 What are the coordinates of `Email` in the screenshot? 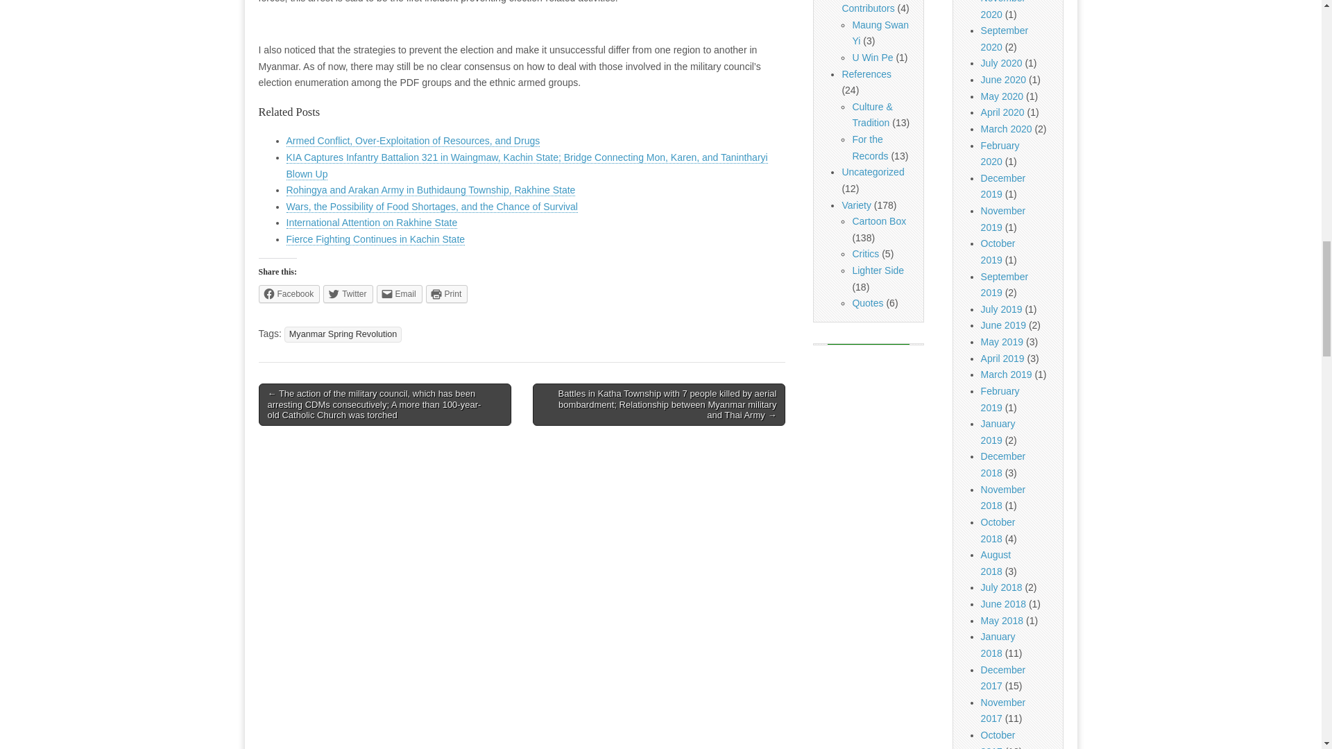 It's located at (400, 294).